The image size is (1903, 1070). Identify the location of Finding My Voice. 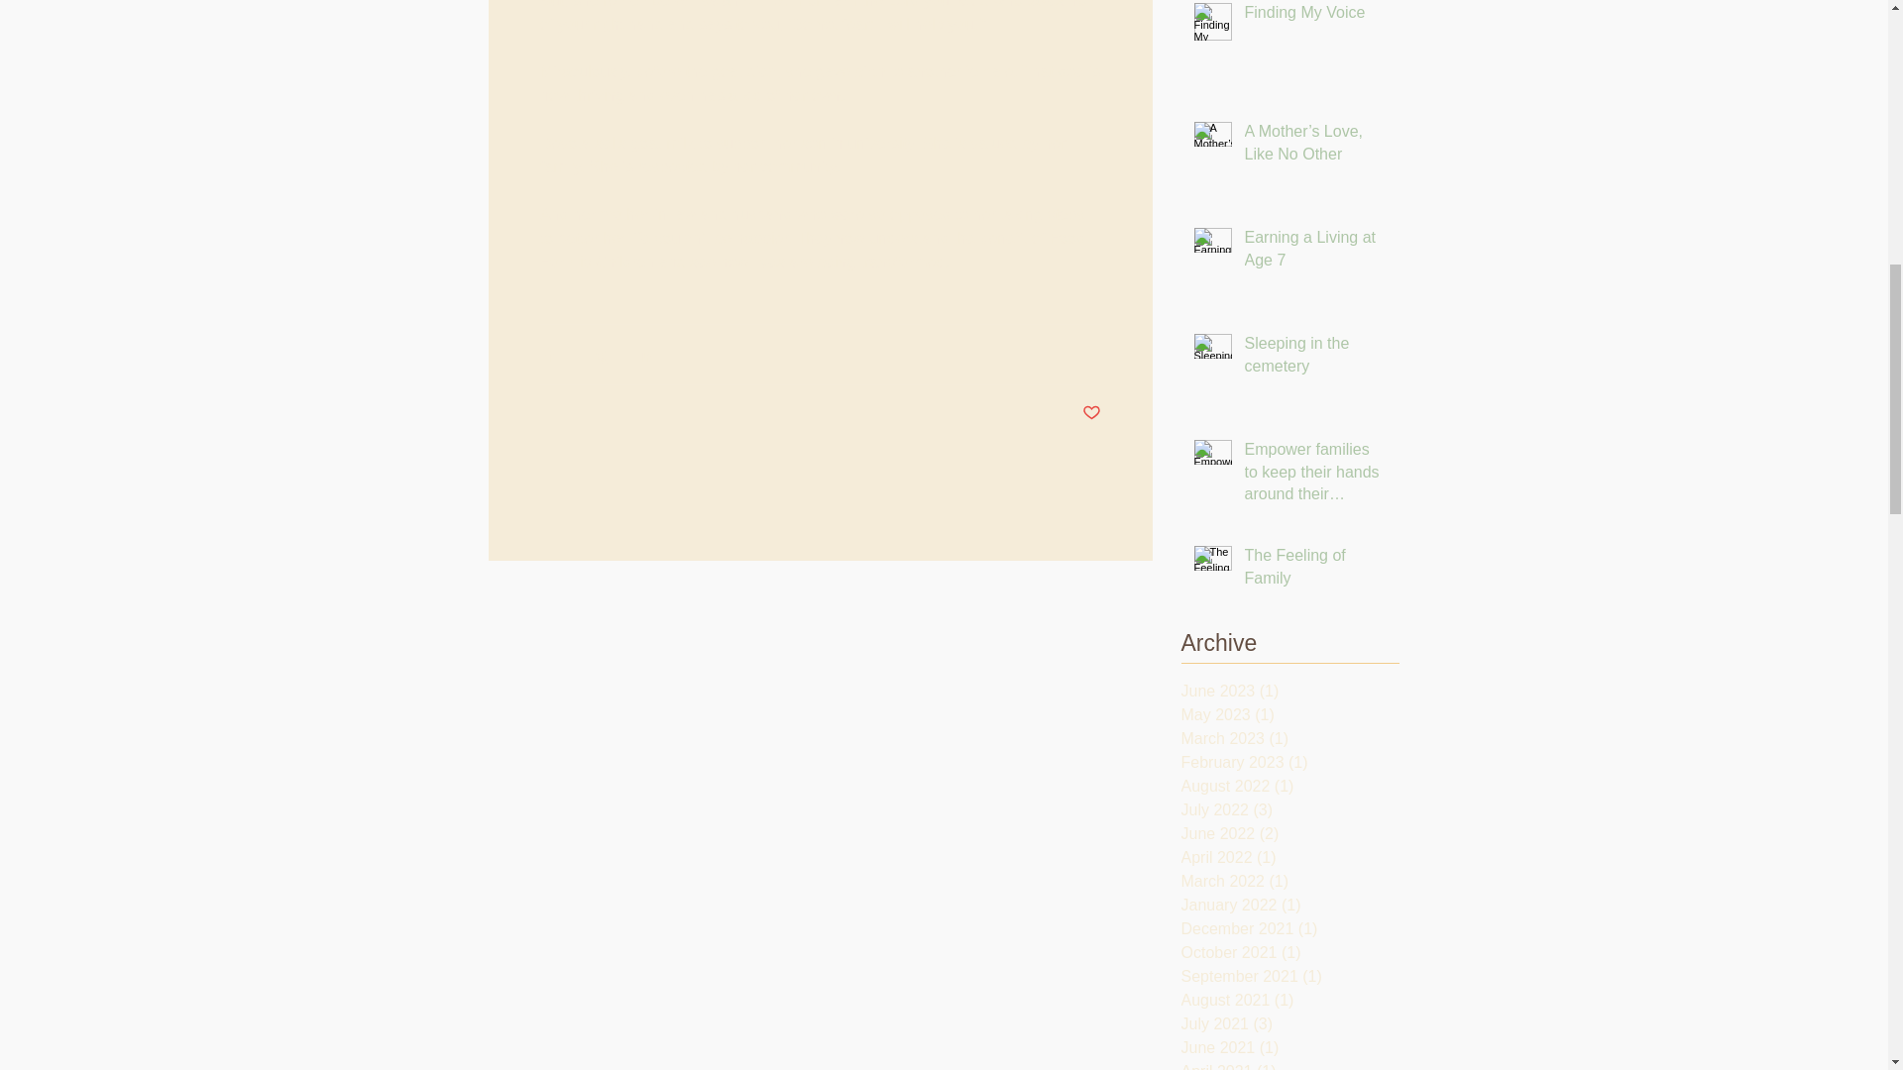
(1315, 17).